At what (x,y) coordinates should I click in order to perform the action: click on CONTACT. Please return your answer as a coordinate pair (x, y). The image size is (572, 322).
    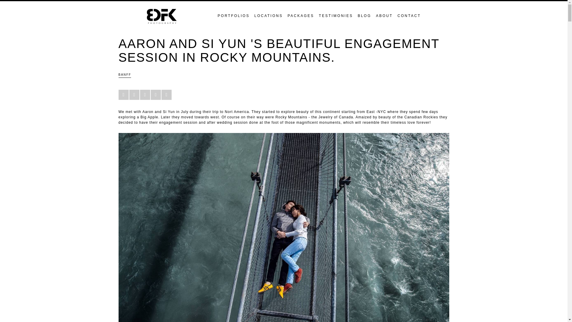
    Looking at the image, I should click on (406, 16).